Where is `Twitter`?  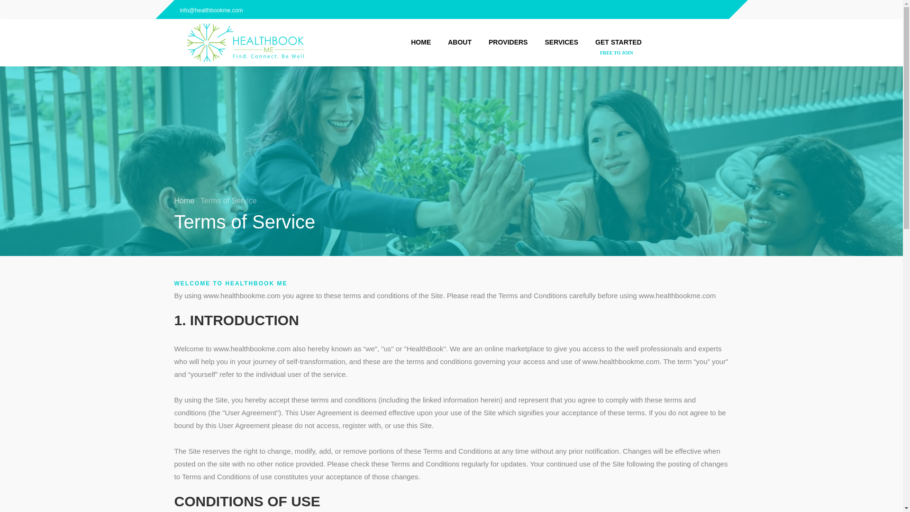 Twitter is located at coordinates (719, 9).